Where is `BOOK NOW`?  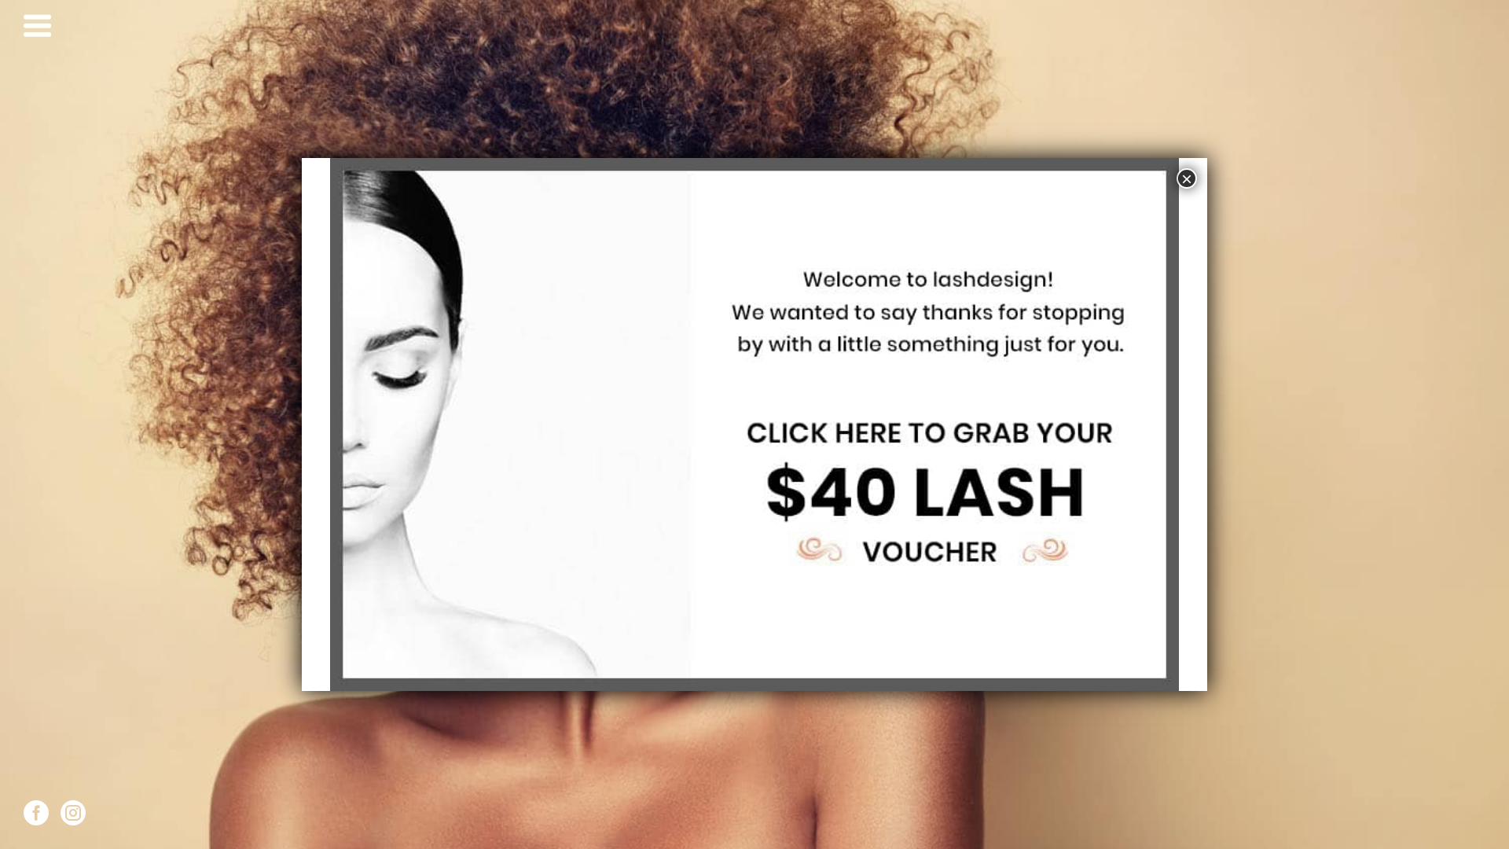 BOOK NOW is located at coordinates (981, 428).